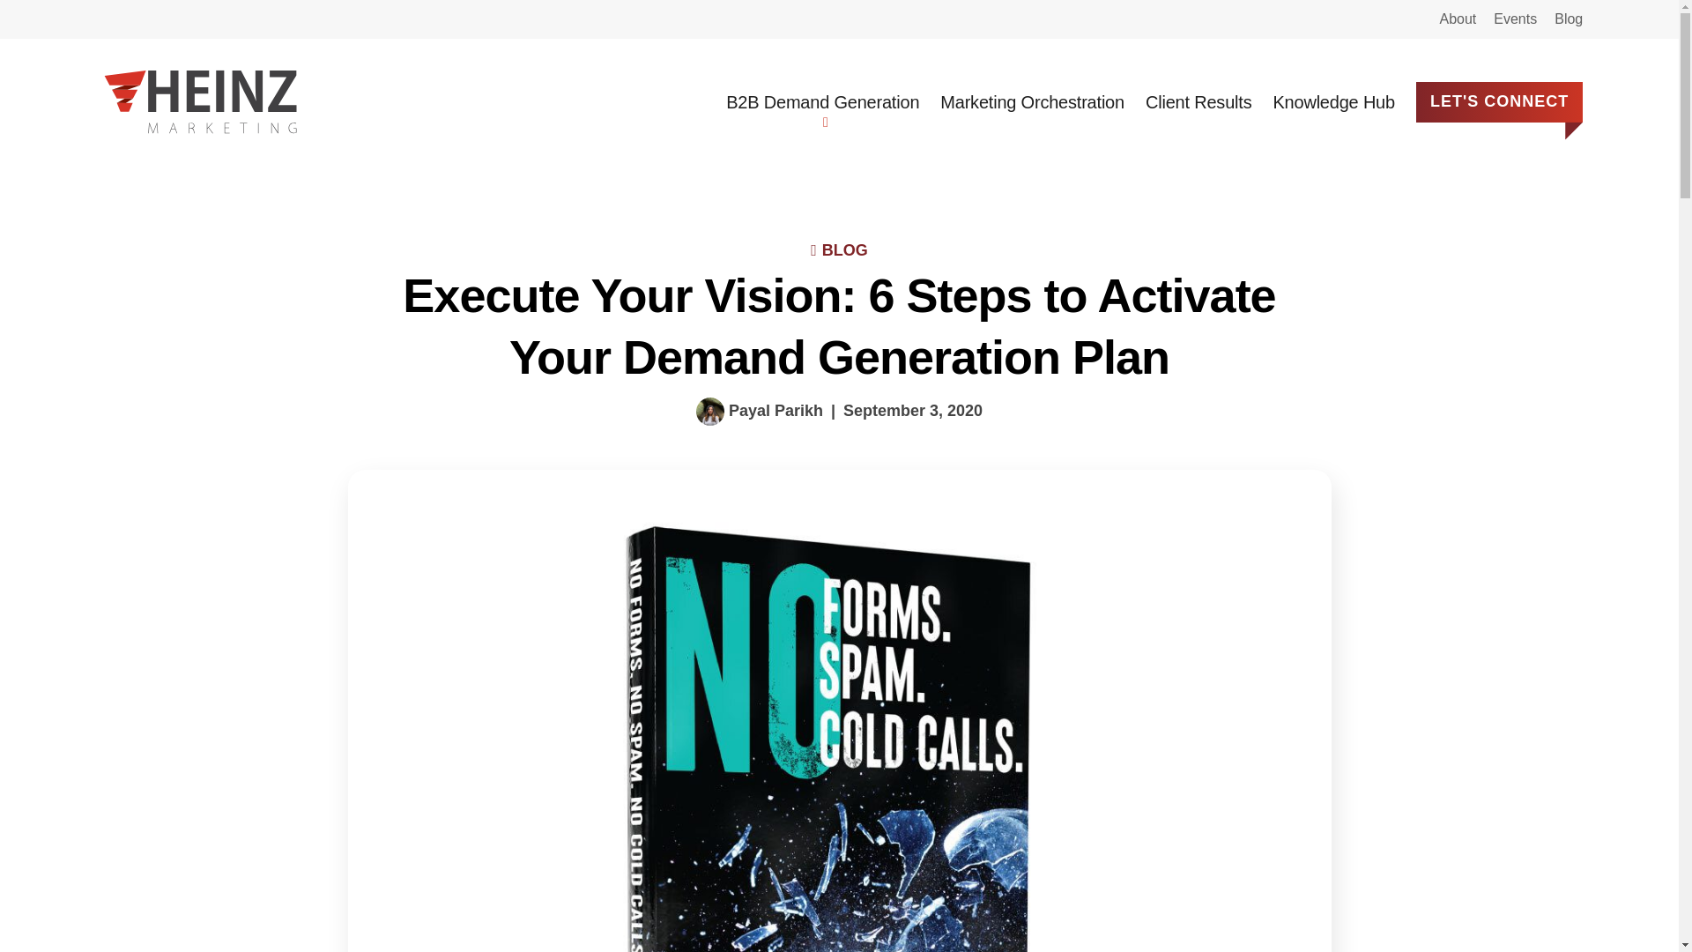 This screenshot has height=952, width=1692. I want to click on Knowledge Hub, so click(1332, 102).